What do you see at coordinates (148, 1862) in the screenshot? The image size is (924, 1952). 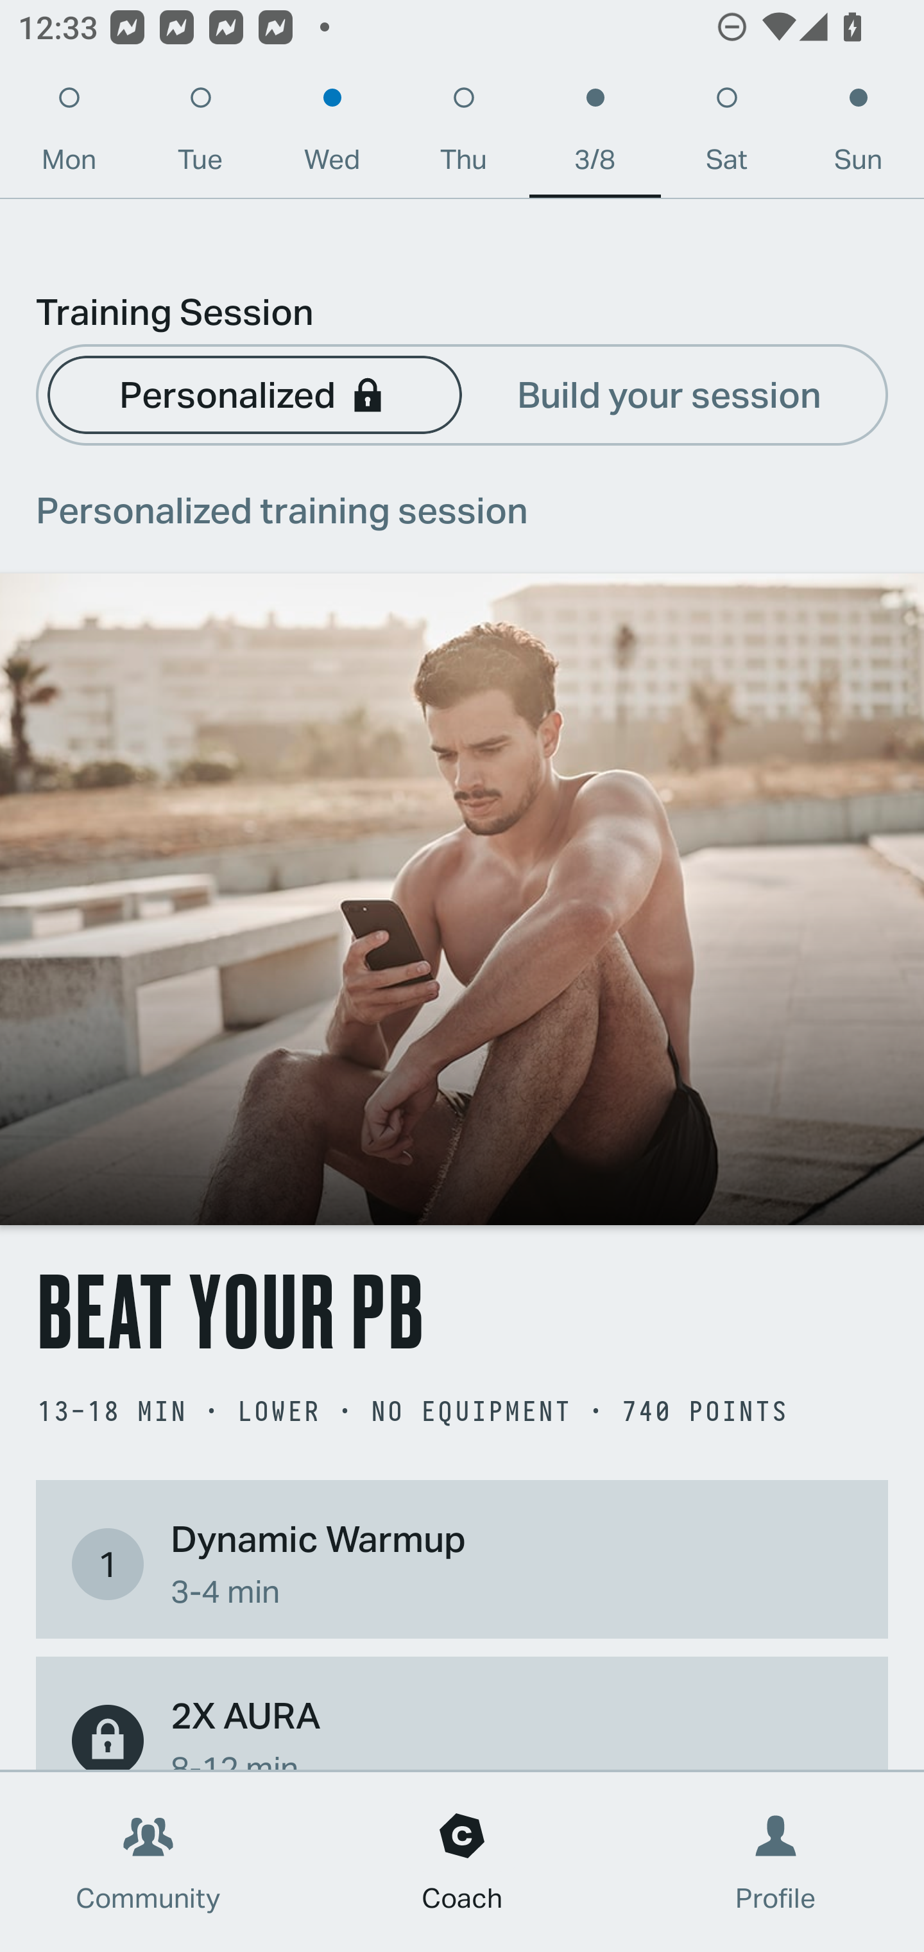 I see `Community` at bounding box center [148, 1862].